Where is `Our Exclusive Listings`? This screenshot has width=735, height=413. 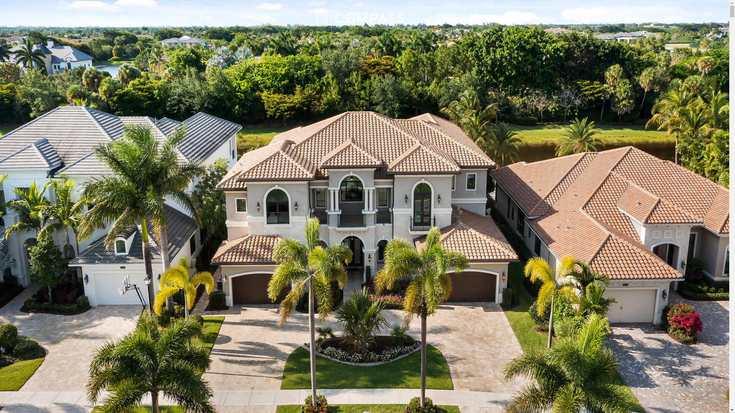 Our Exclusive Listings is located at coordinates (154, 18).